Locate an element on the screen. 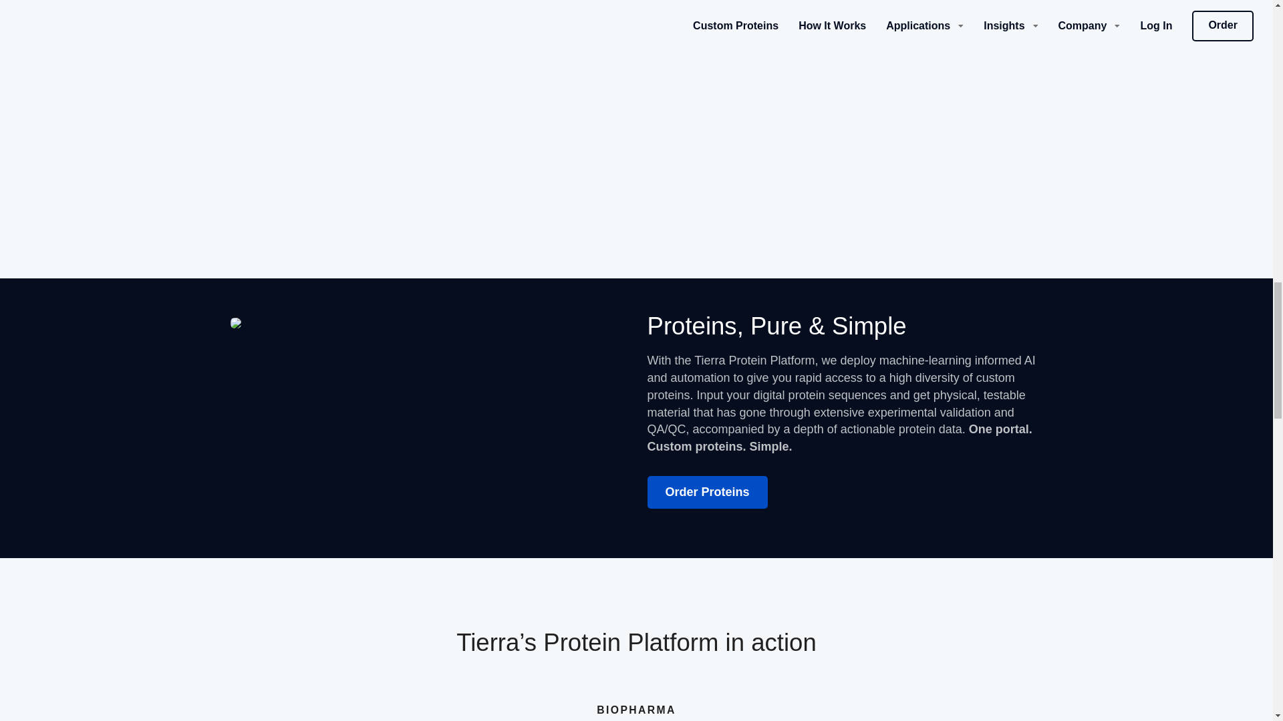  Order Proteins is located at coordinates (707, 492).